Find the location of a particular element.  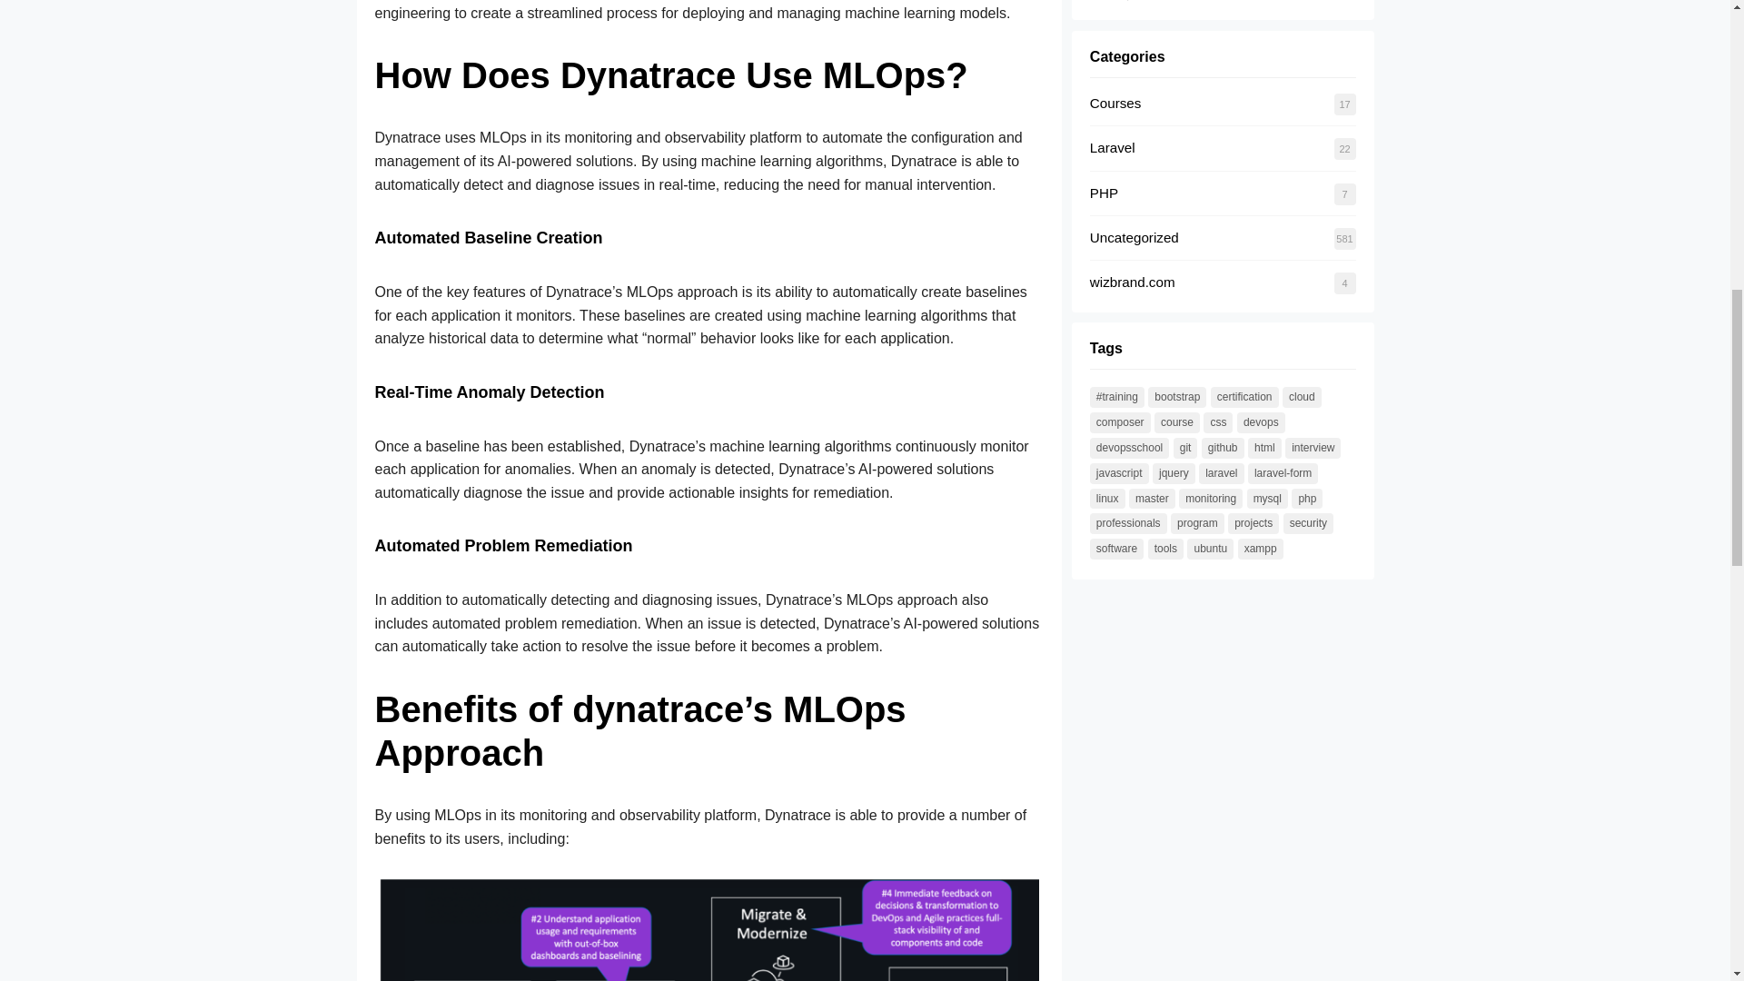

certification is located at coordinates (1244, 397).